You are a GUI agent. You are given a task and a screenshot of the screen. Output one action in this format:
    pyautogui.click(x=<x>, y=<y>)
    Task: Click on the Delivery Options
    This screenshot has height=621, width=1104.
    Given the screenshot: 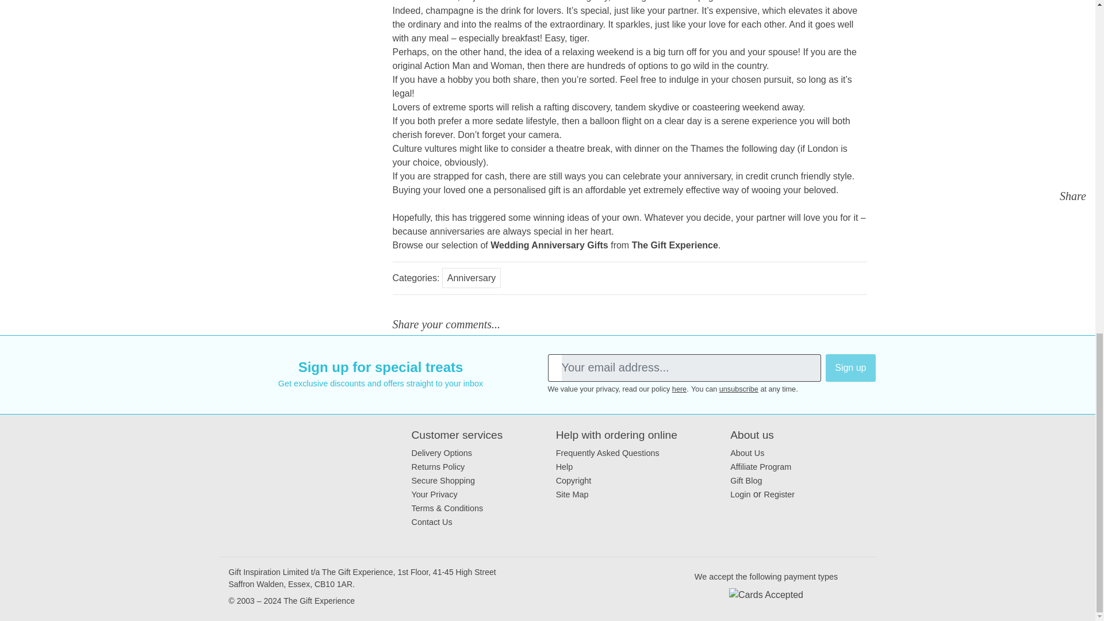 What is the action you would take?
    pyautogui.click(x=442, y=453)
    